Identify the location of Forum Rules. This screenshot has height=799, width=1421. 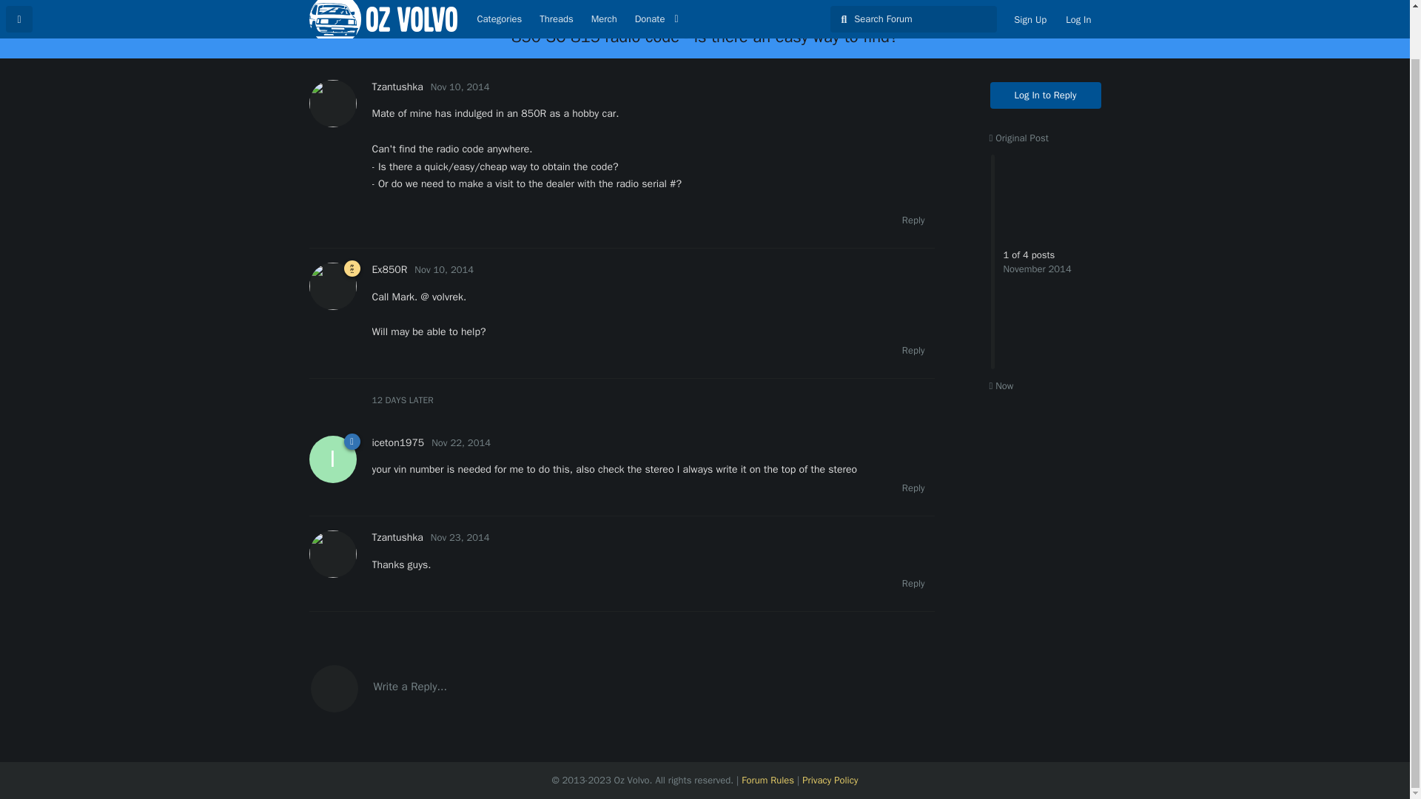
(768, 780).